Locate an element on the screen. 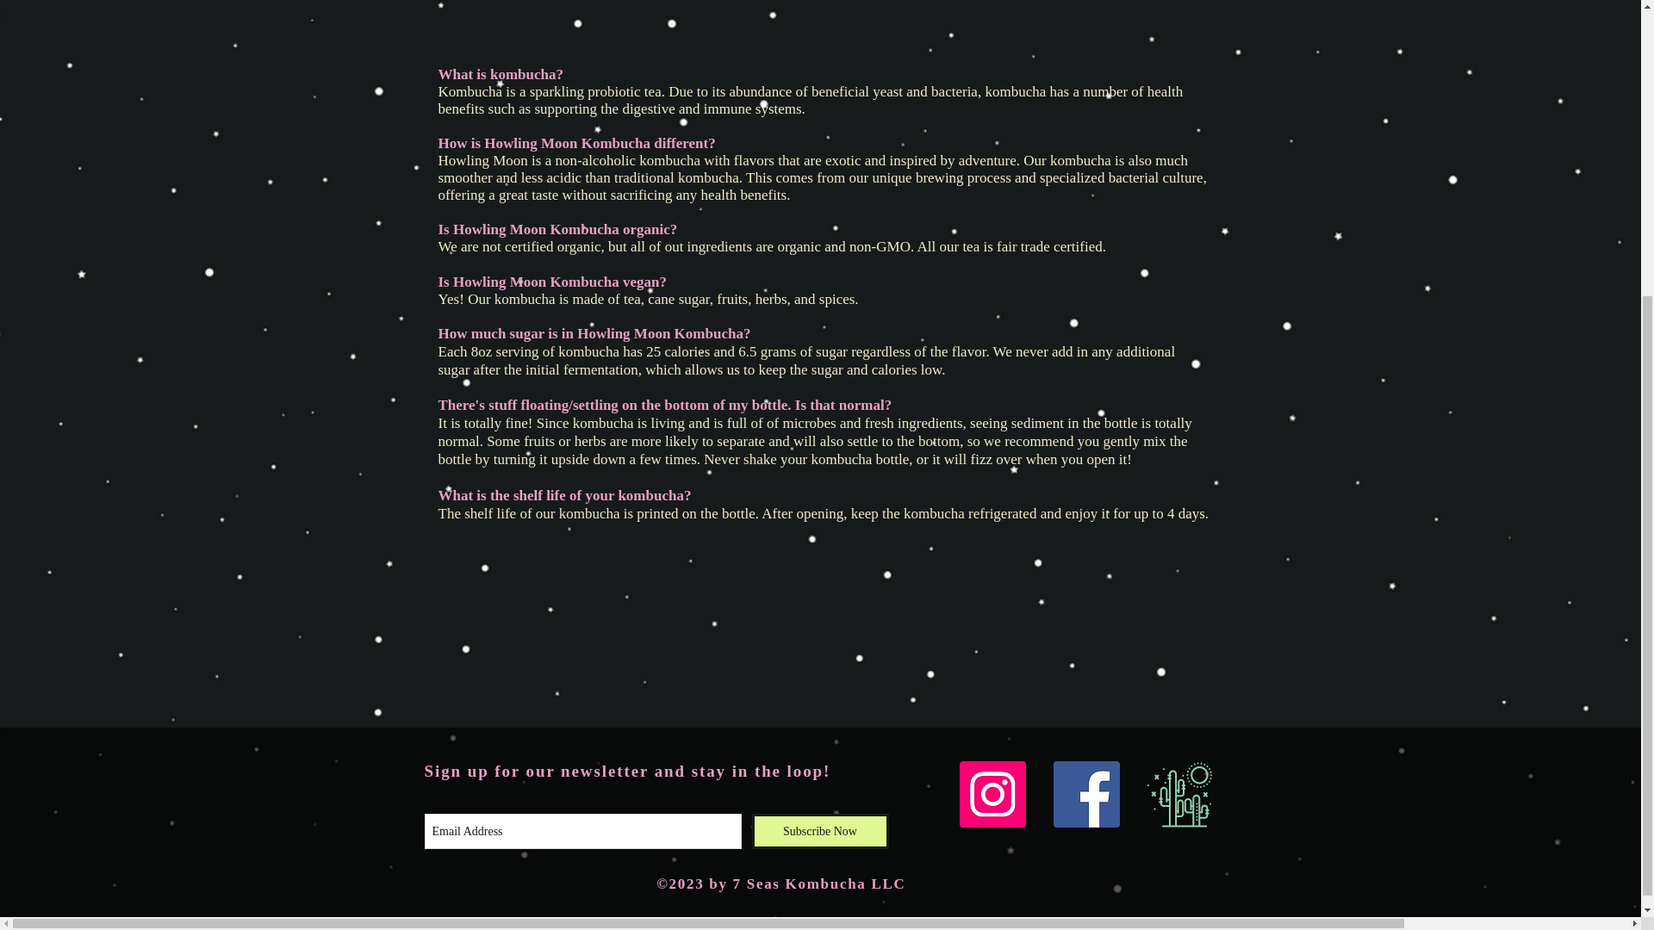 The height and width of the screenshot is (930, 1654). Subscribe Now is located at coordinates (819, 832).